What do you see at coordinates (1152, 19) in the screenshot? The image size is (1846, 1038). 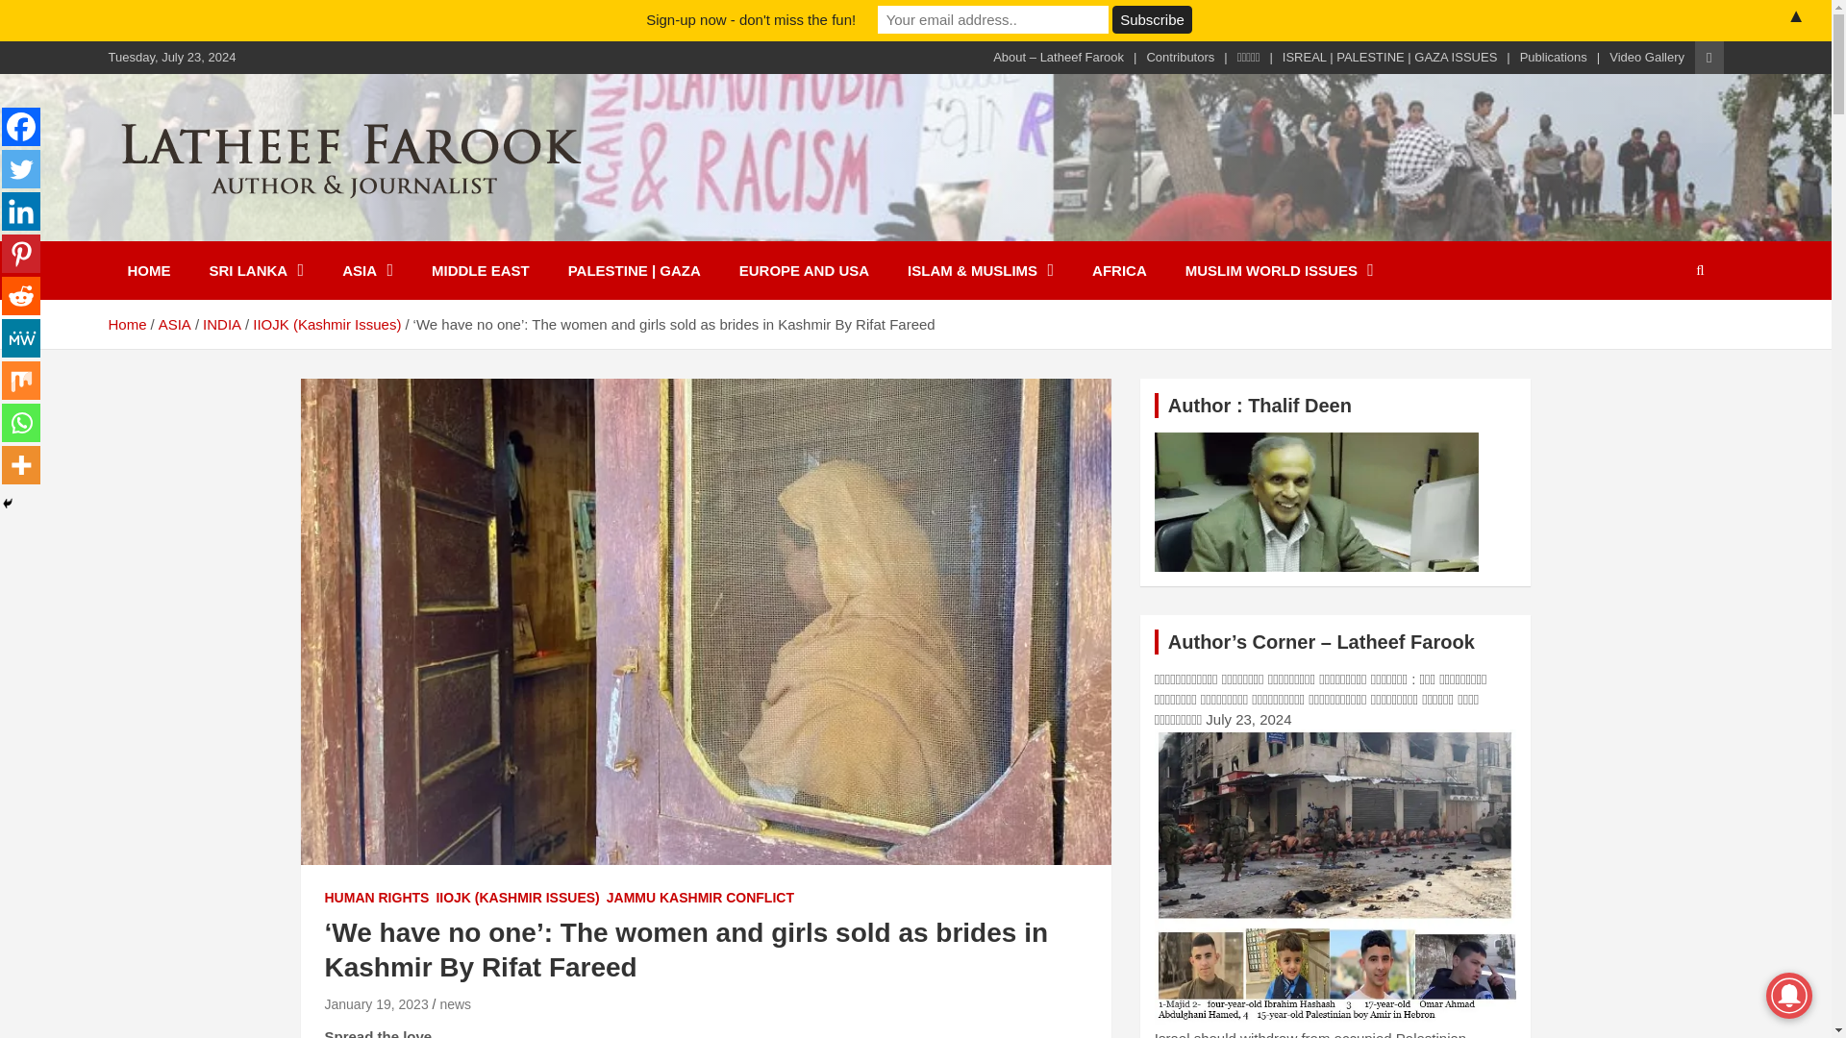 I see `Subscribe` at bounding box center [1152, 19].